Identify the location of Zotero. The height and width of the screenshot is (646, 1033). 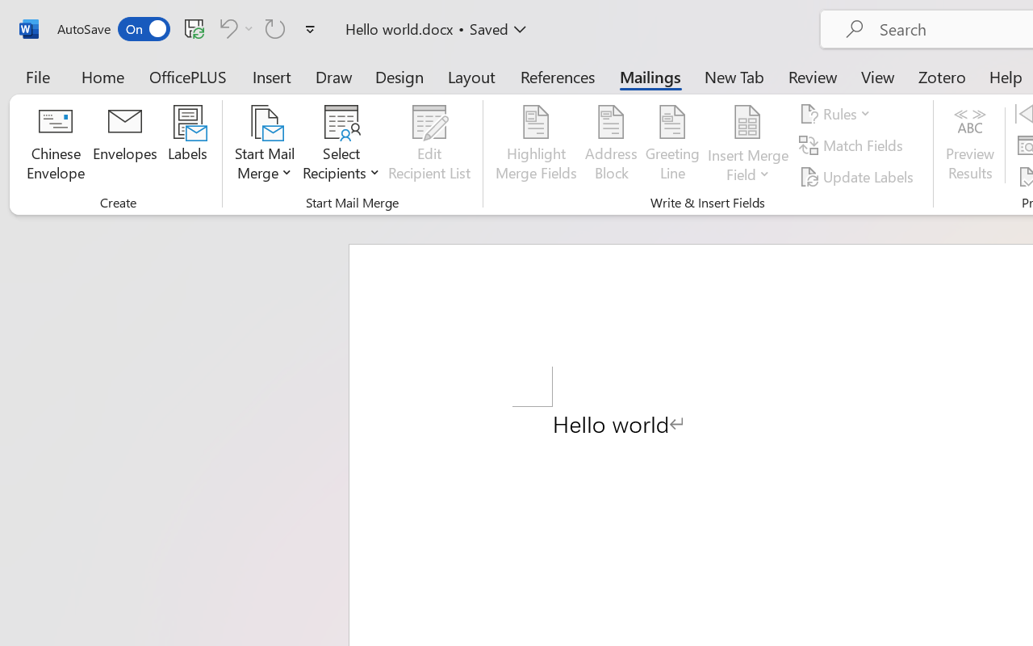
(941, 76).